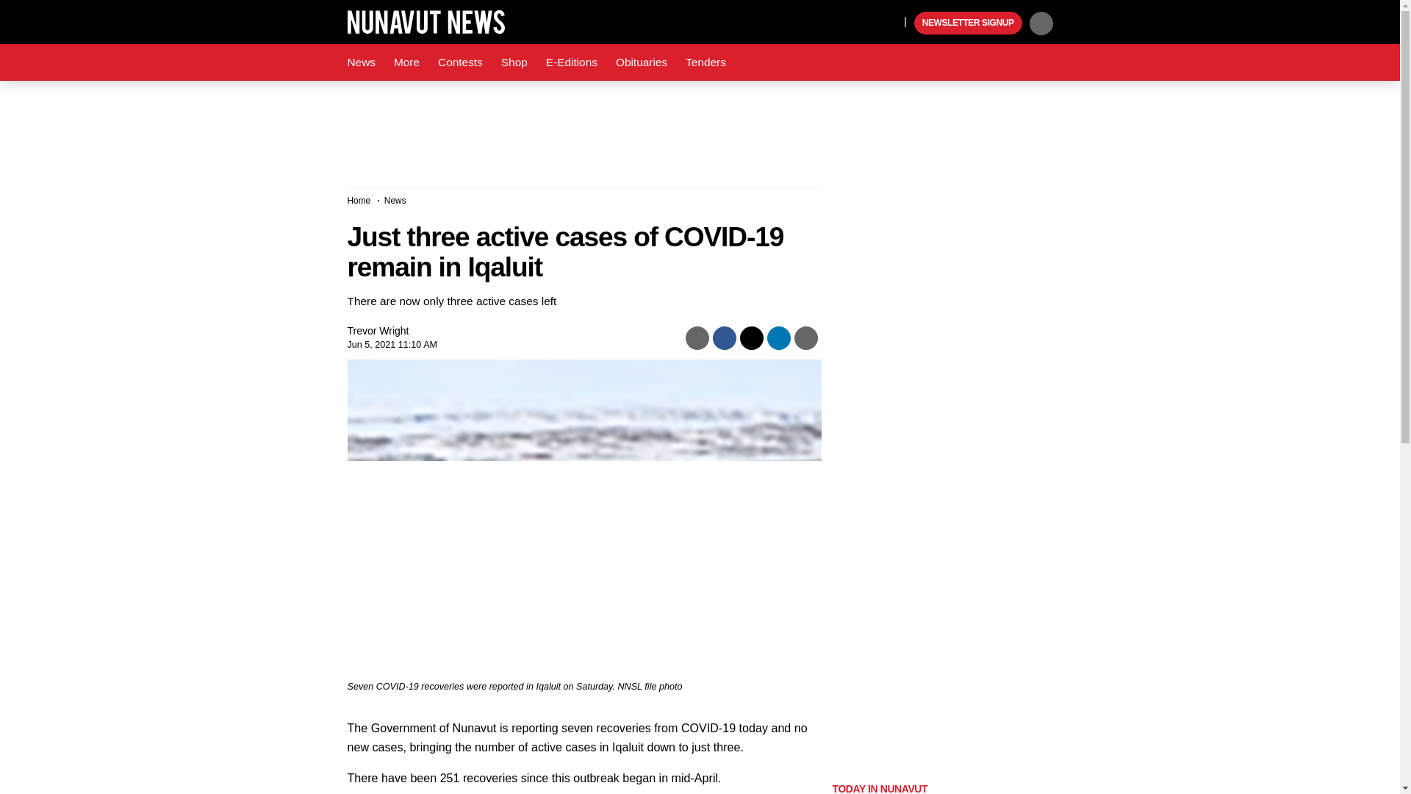 The width and height of the screenshot is (1411, 794). Describe the element at coordinates (968, 24) in the screenshot. I see `NEWSLETTER SIGNUP` at that location.